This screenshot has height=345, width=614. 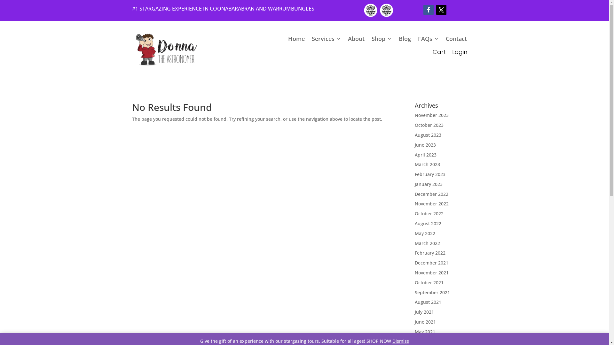 I want to click on July 2021, so click(x=424, y=312).